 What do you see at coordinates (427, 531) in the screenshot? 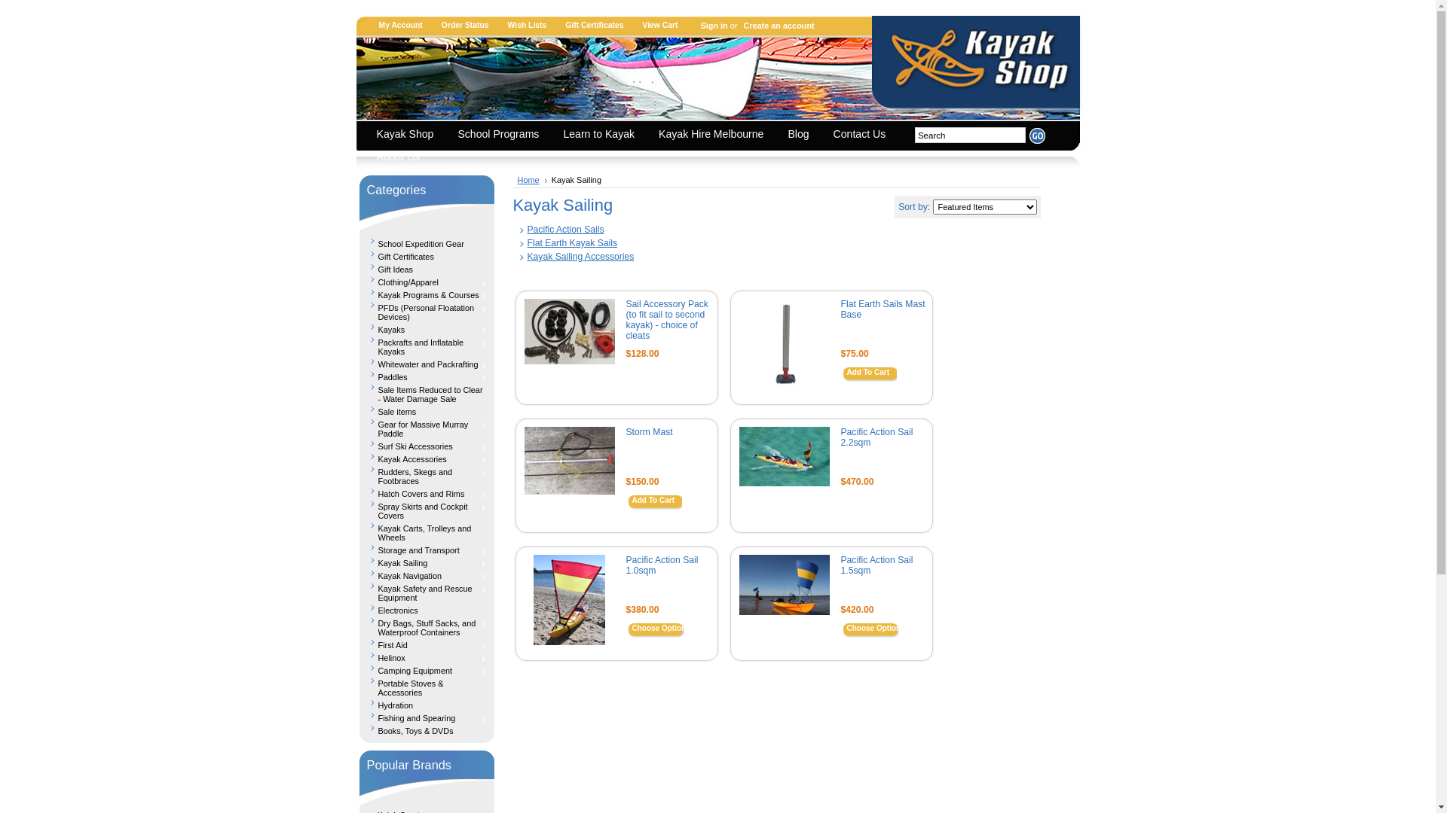
I see `Kayak Carts, Trolleys and Wheels` at bounding box center [427, 531].